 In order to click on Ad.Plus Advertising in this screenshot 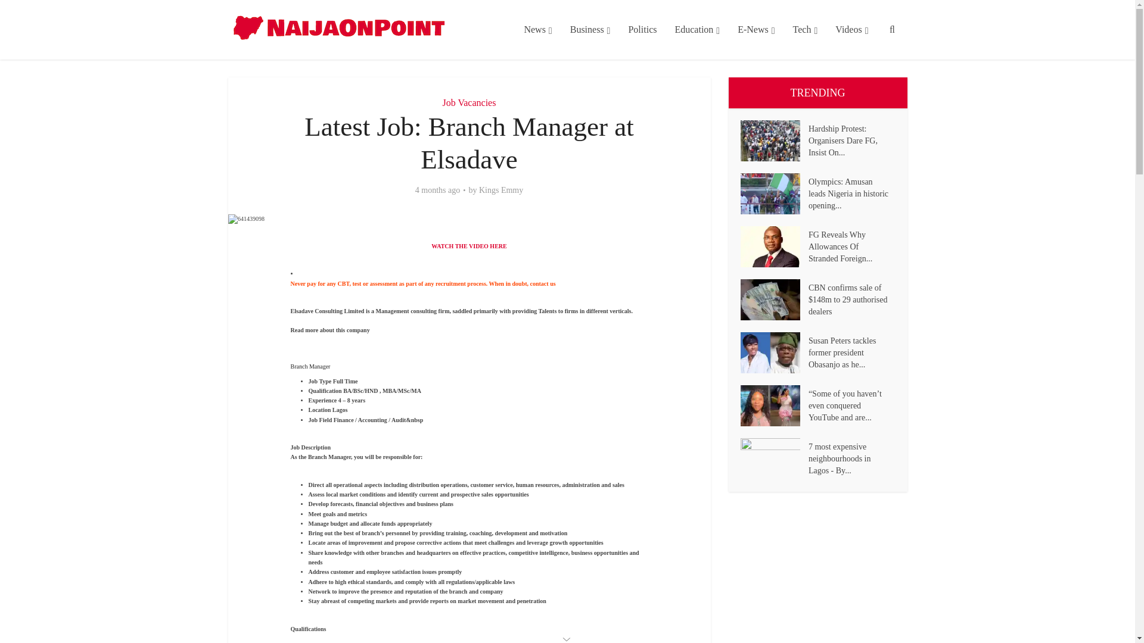, I will do `click(567, 638)`.